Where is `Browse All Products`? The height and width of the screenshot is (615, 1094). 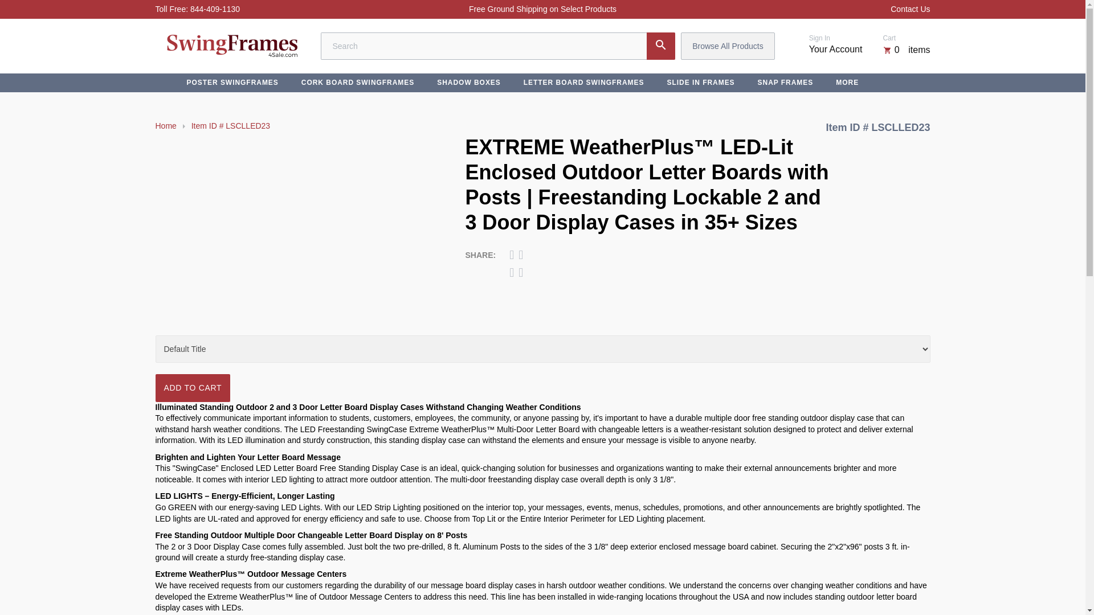 Browse All Products is located at coordinates (727, 46).